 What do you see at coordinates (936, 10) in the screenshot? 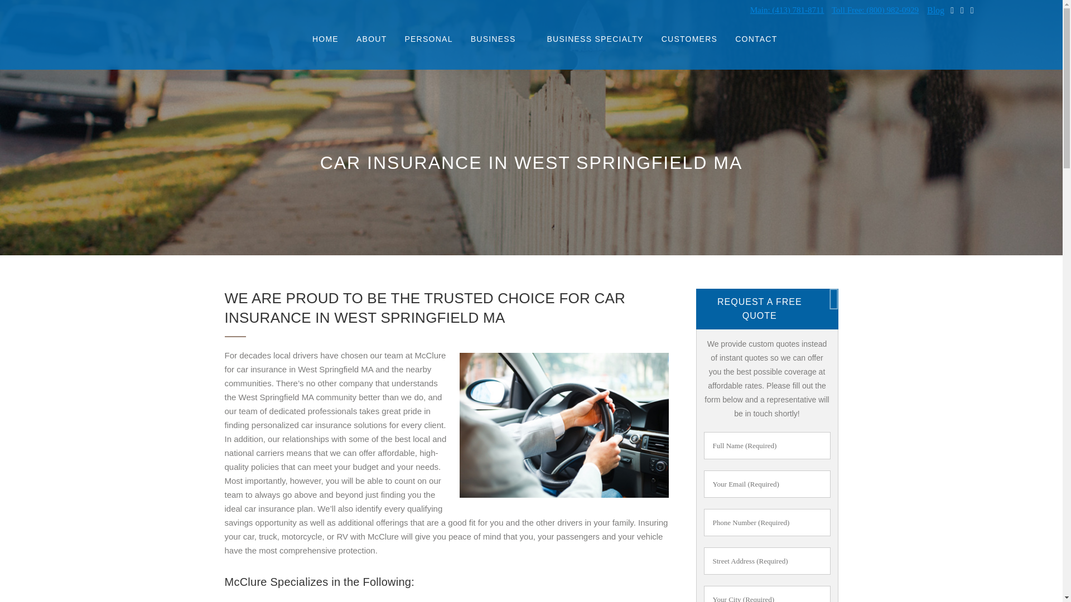
I see `Blog` at bounding box center [936, 10].